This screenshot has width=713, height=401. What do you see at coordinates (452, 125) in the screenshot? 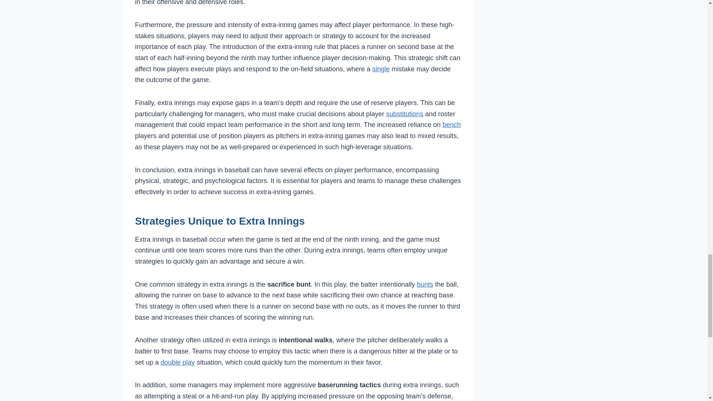
I see `bench` at bounding box center [452, 125].